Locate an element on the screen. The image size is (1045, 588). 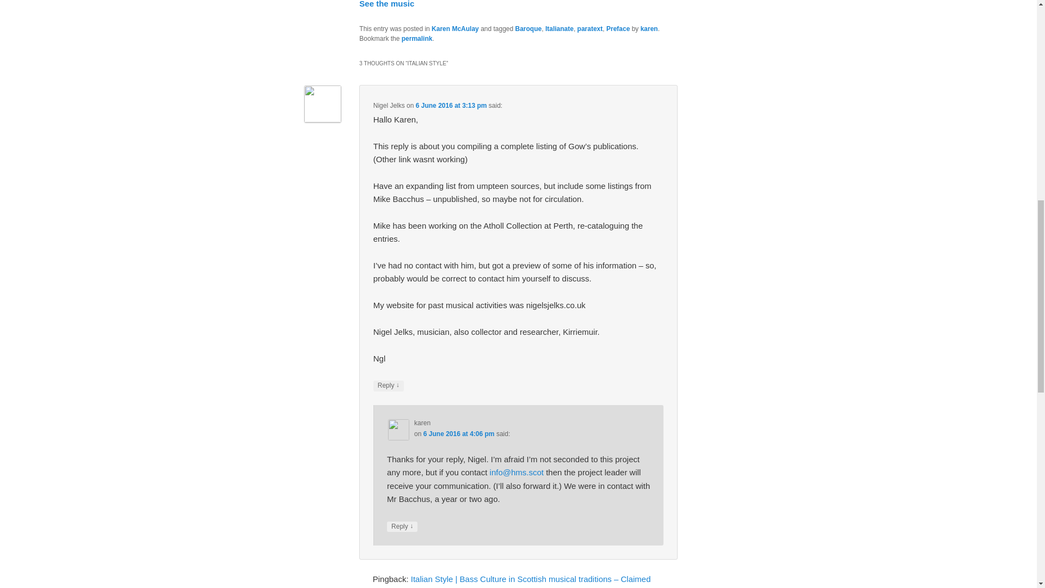
6 June 2016 at 3:13 pm is located at coordinates (451, 105).